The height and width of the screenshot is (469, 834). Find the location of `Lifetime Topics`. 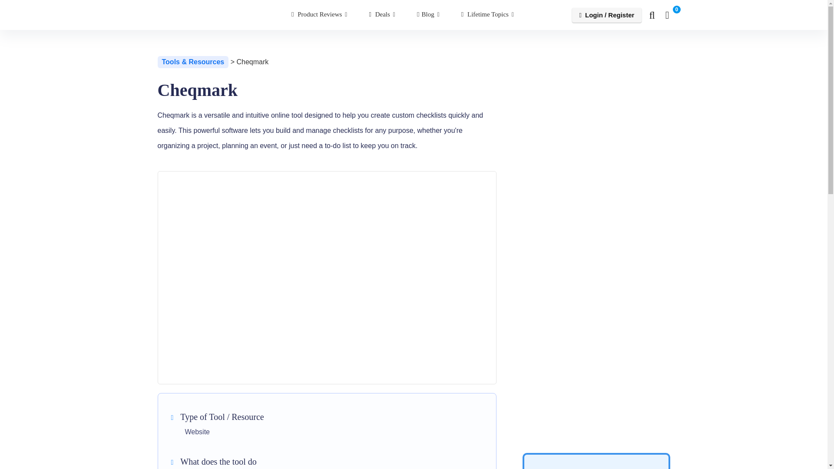

Lifetime Topics is located at coordinates (487, 15).